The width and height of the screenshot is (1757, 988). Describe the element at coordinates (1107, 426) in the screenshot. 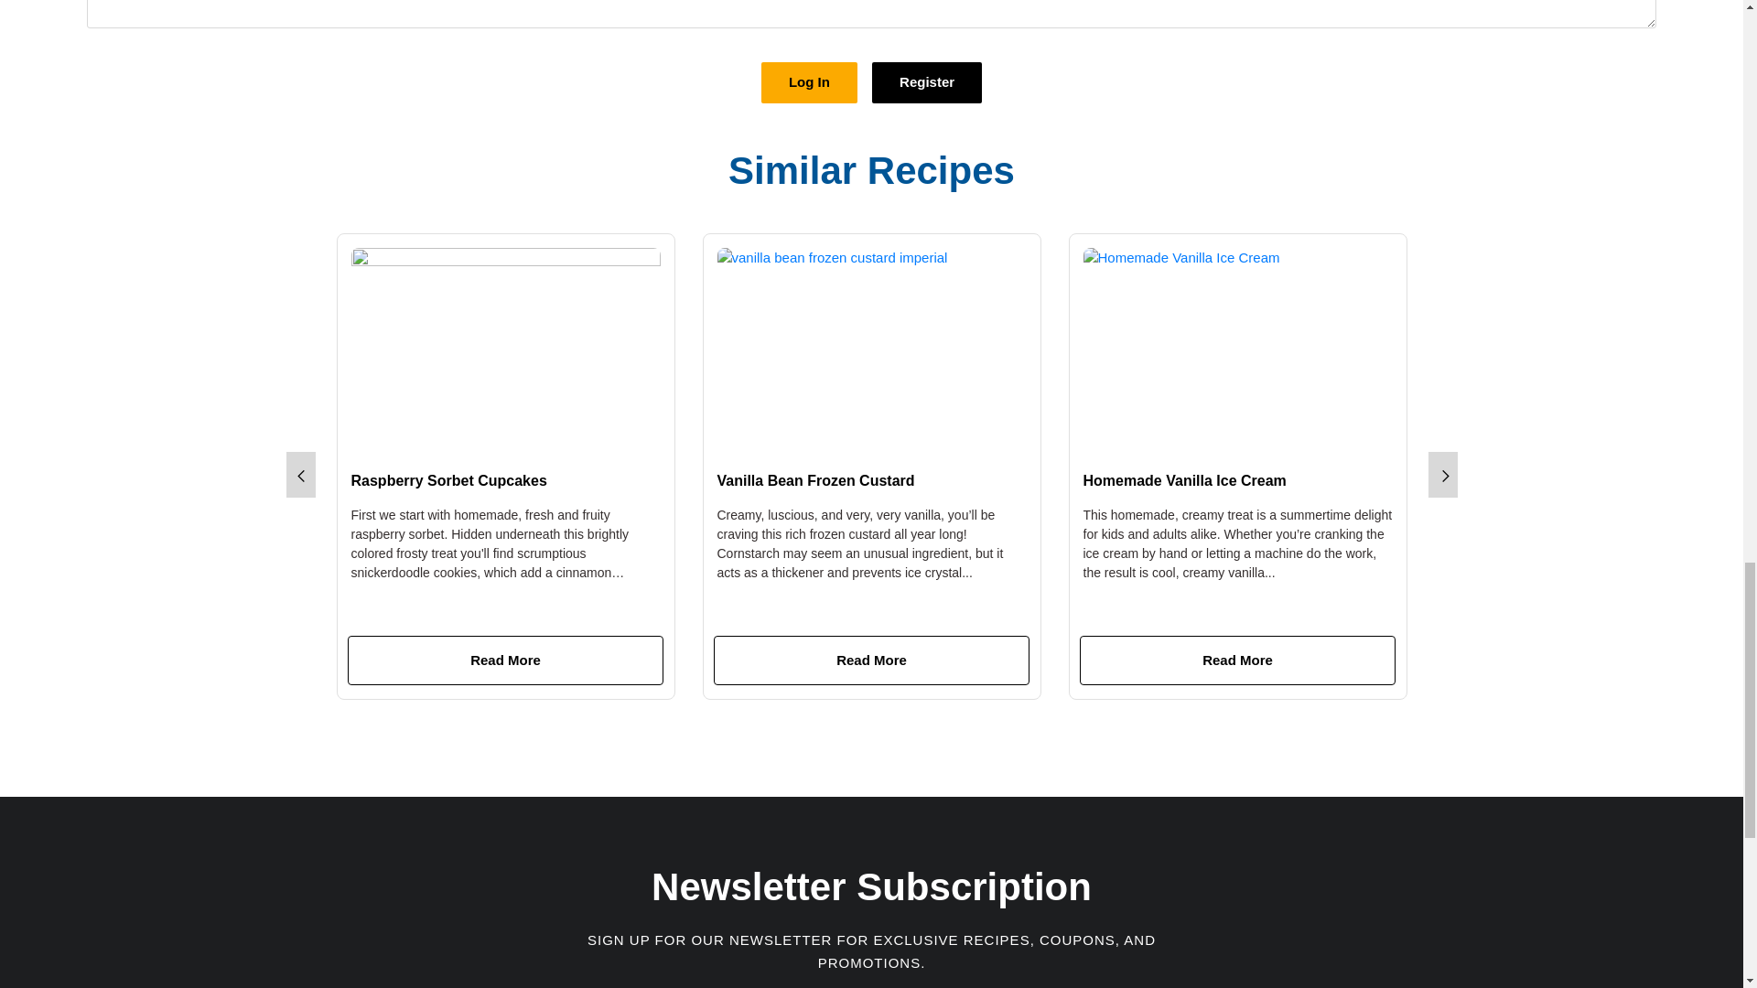

I see `Favorite` at that location.